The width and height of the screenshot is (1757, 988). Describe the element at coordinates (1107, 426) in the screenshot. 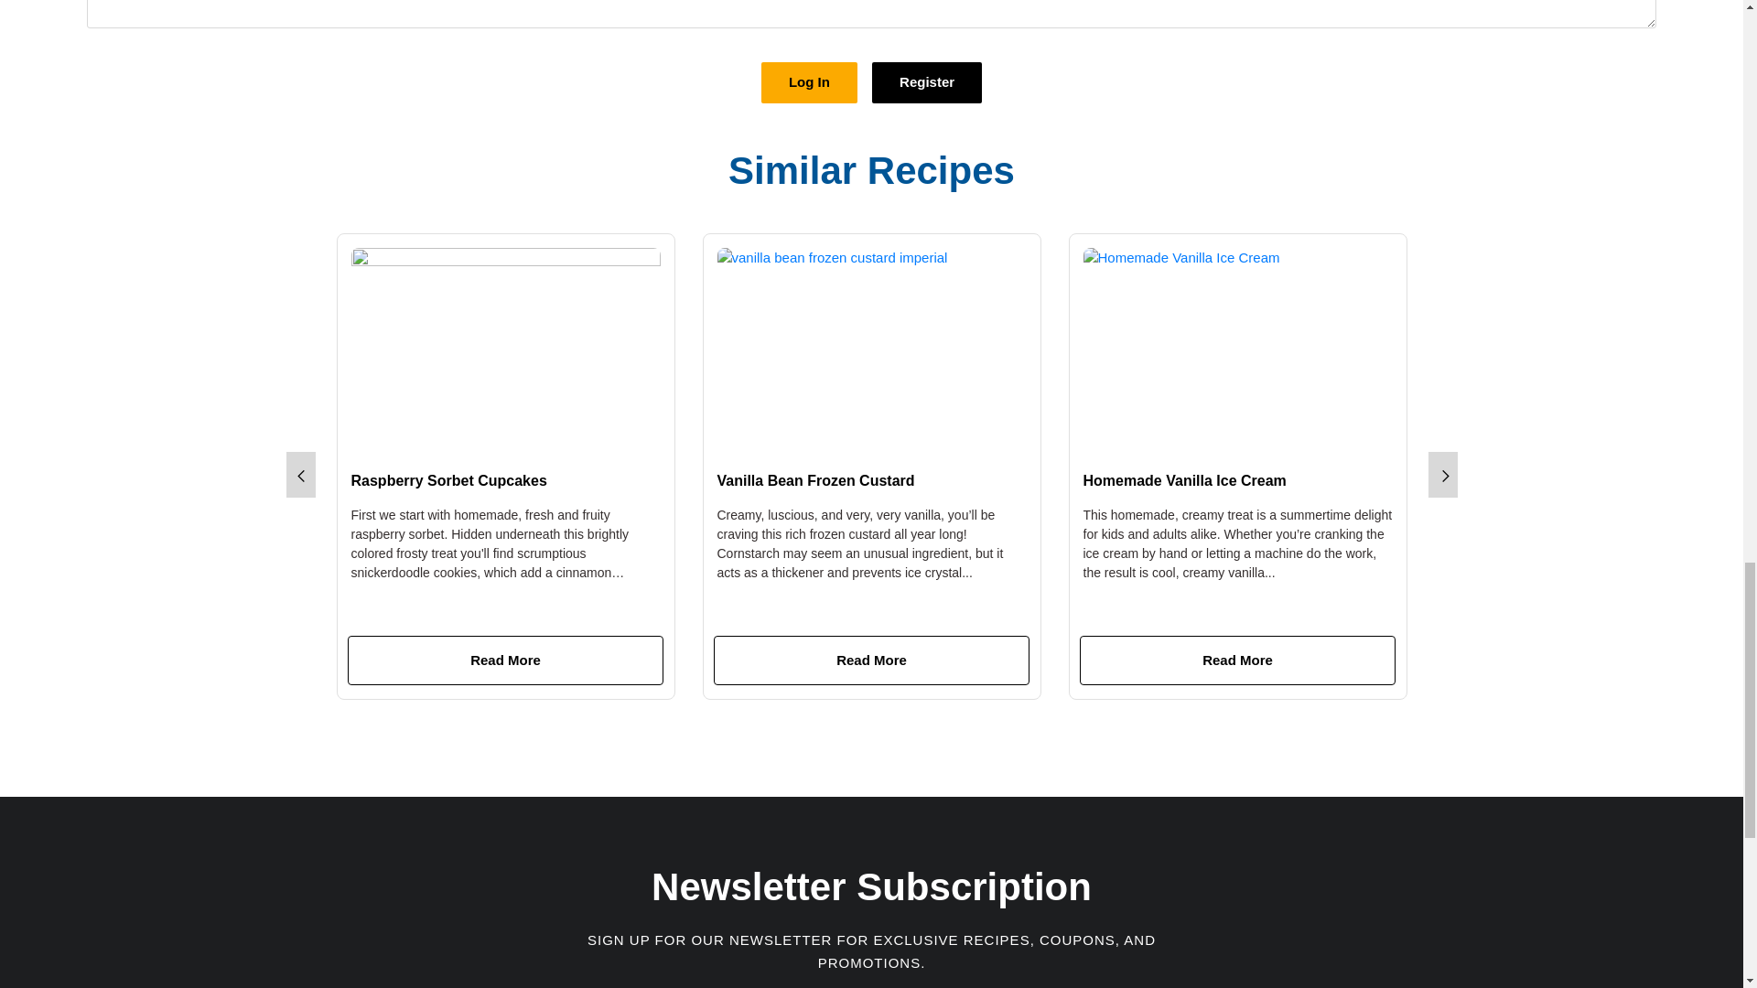

I see `Favorite` at that location.